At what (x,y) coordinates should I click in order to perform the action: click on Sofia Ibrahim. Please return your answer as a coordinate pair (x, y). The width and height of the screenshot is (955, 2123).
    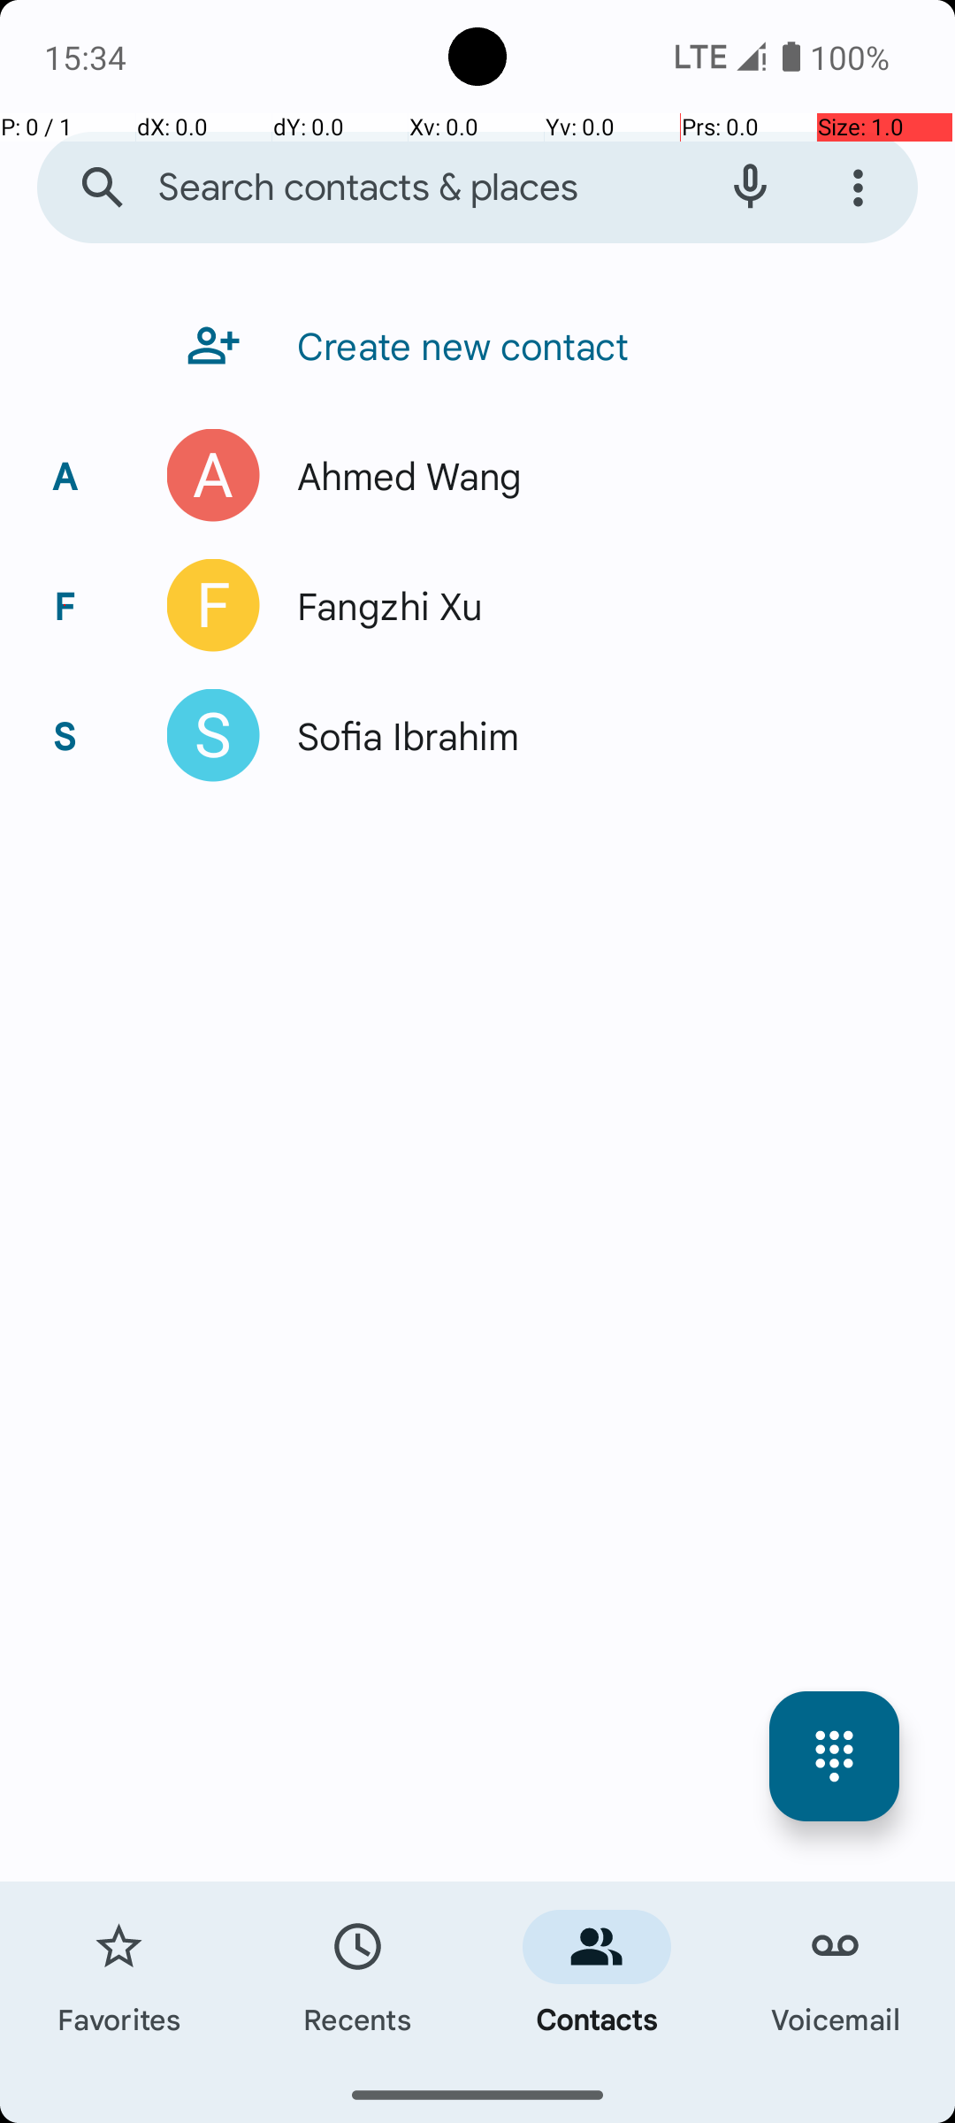
    Looking at the image, I should click on (399, 736).